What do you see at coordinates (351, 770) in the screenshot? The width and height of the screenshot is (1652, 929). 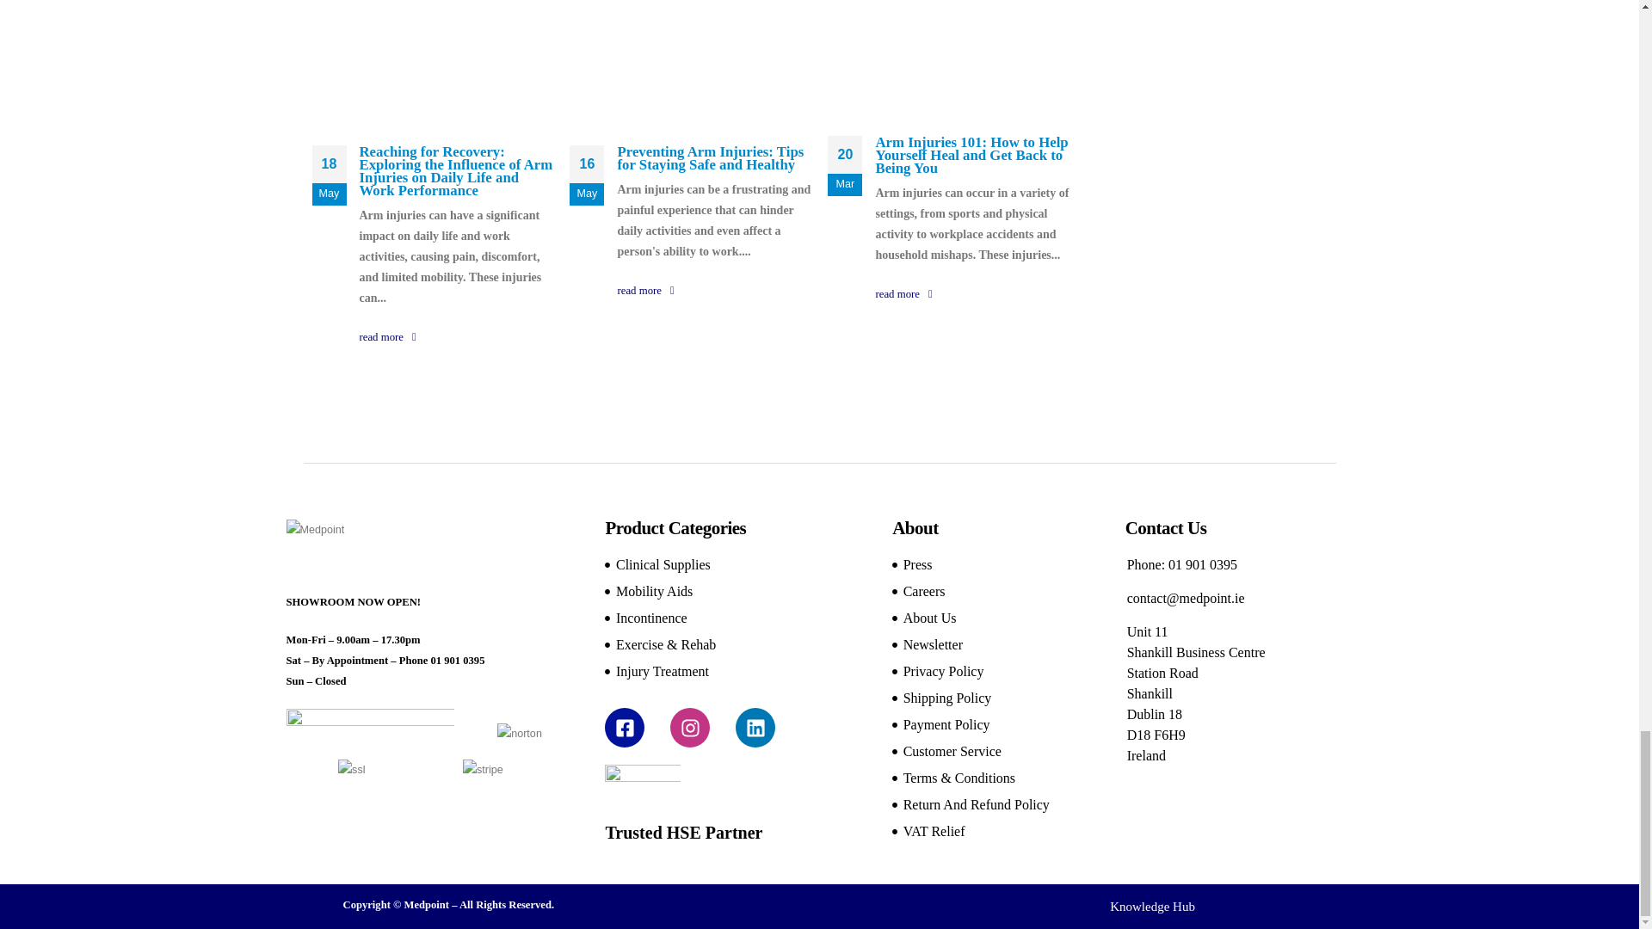 I see `ssl` at bounding box center [351, 770].